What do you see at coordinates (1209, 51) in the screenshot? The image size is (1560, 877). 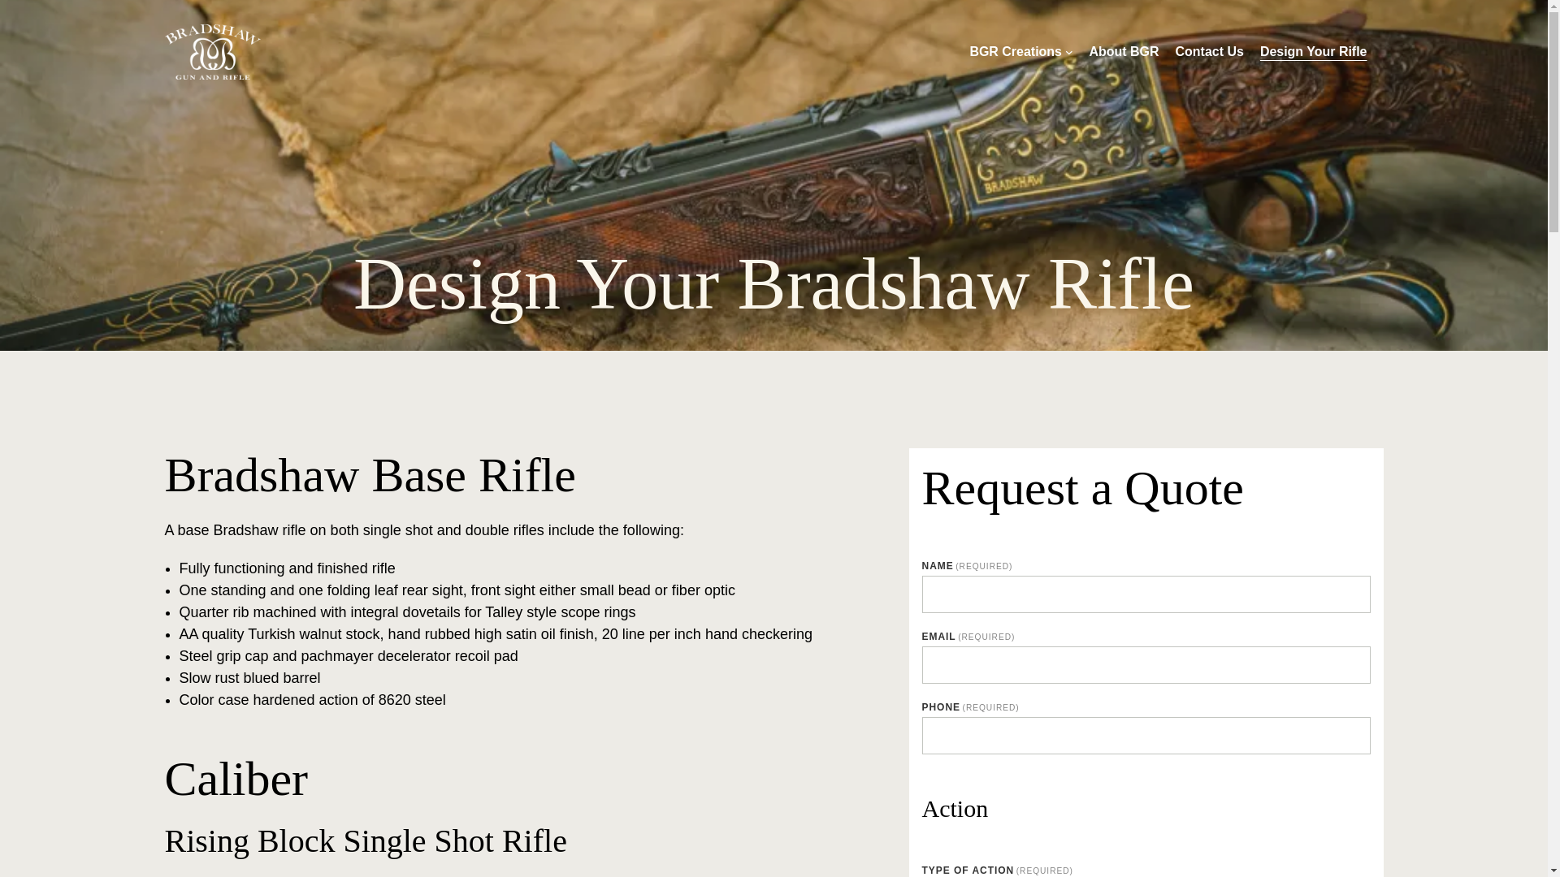 I see `Contact Us` at bounding box center [1209, 51].